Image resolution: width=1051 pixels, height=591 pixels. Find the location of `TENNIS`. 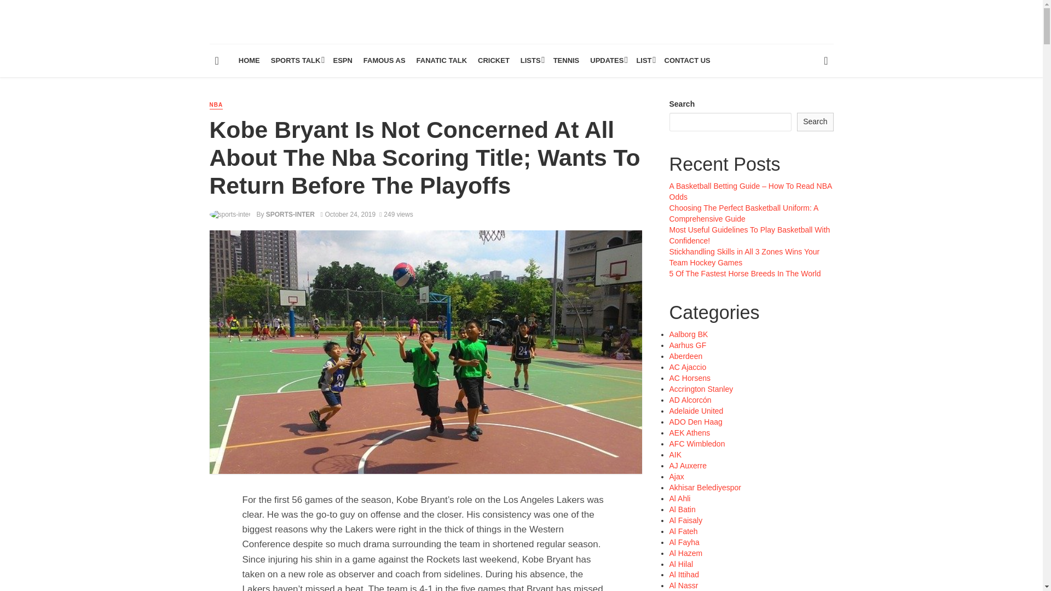

TENNIS is located at coordinates (566, 61).